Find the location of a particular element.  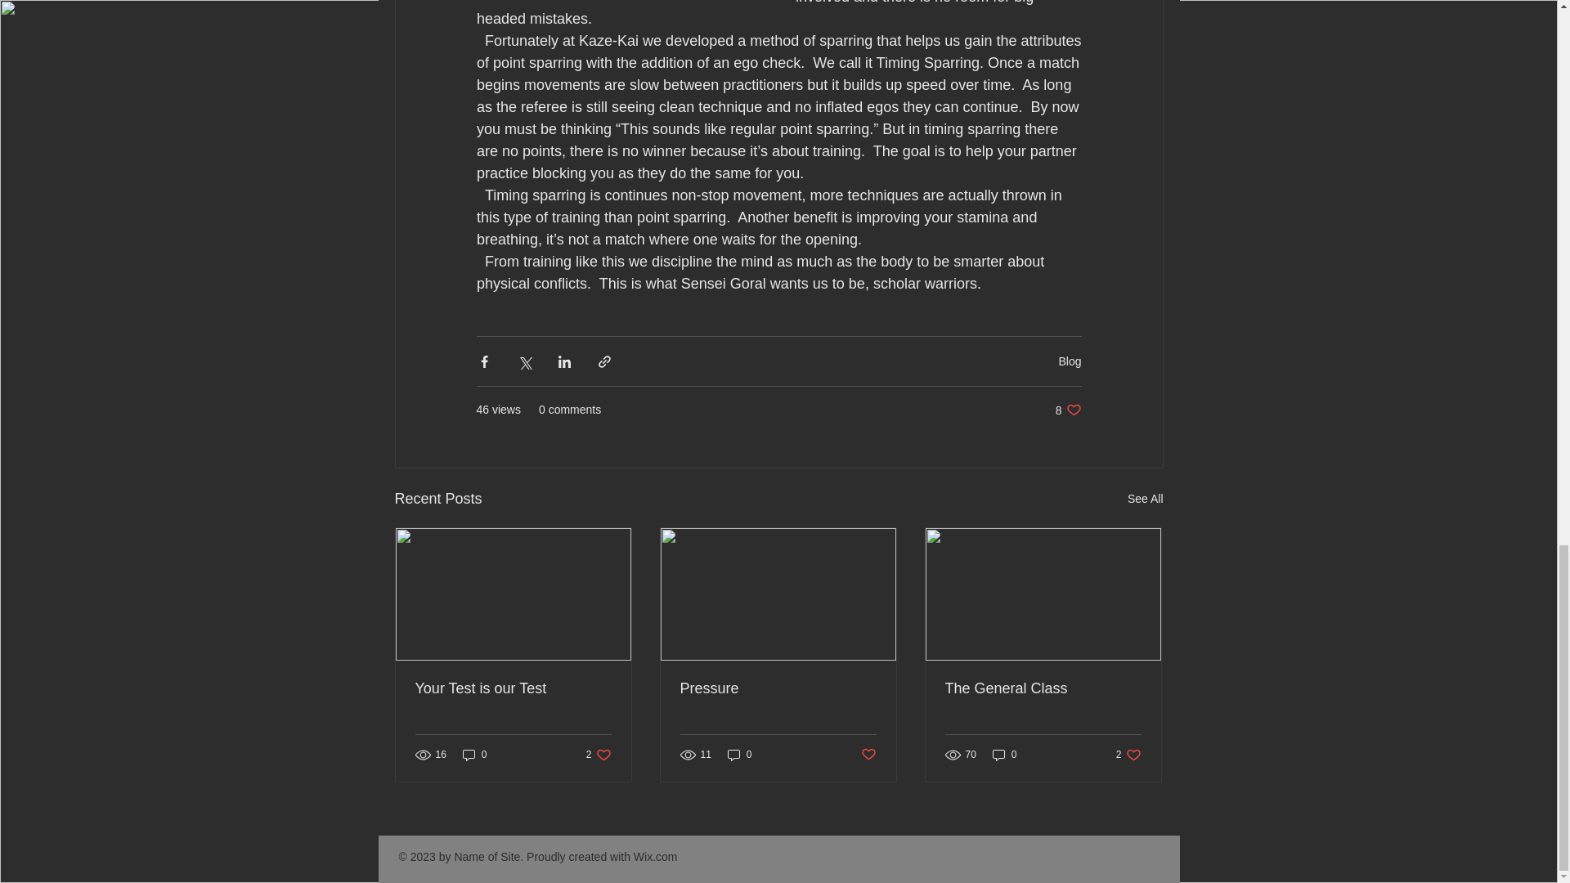

Pressure is located at coordinates (1004, 754).